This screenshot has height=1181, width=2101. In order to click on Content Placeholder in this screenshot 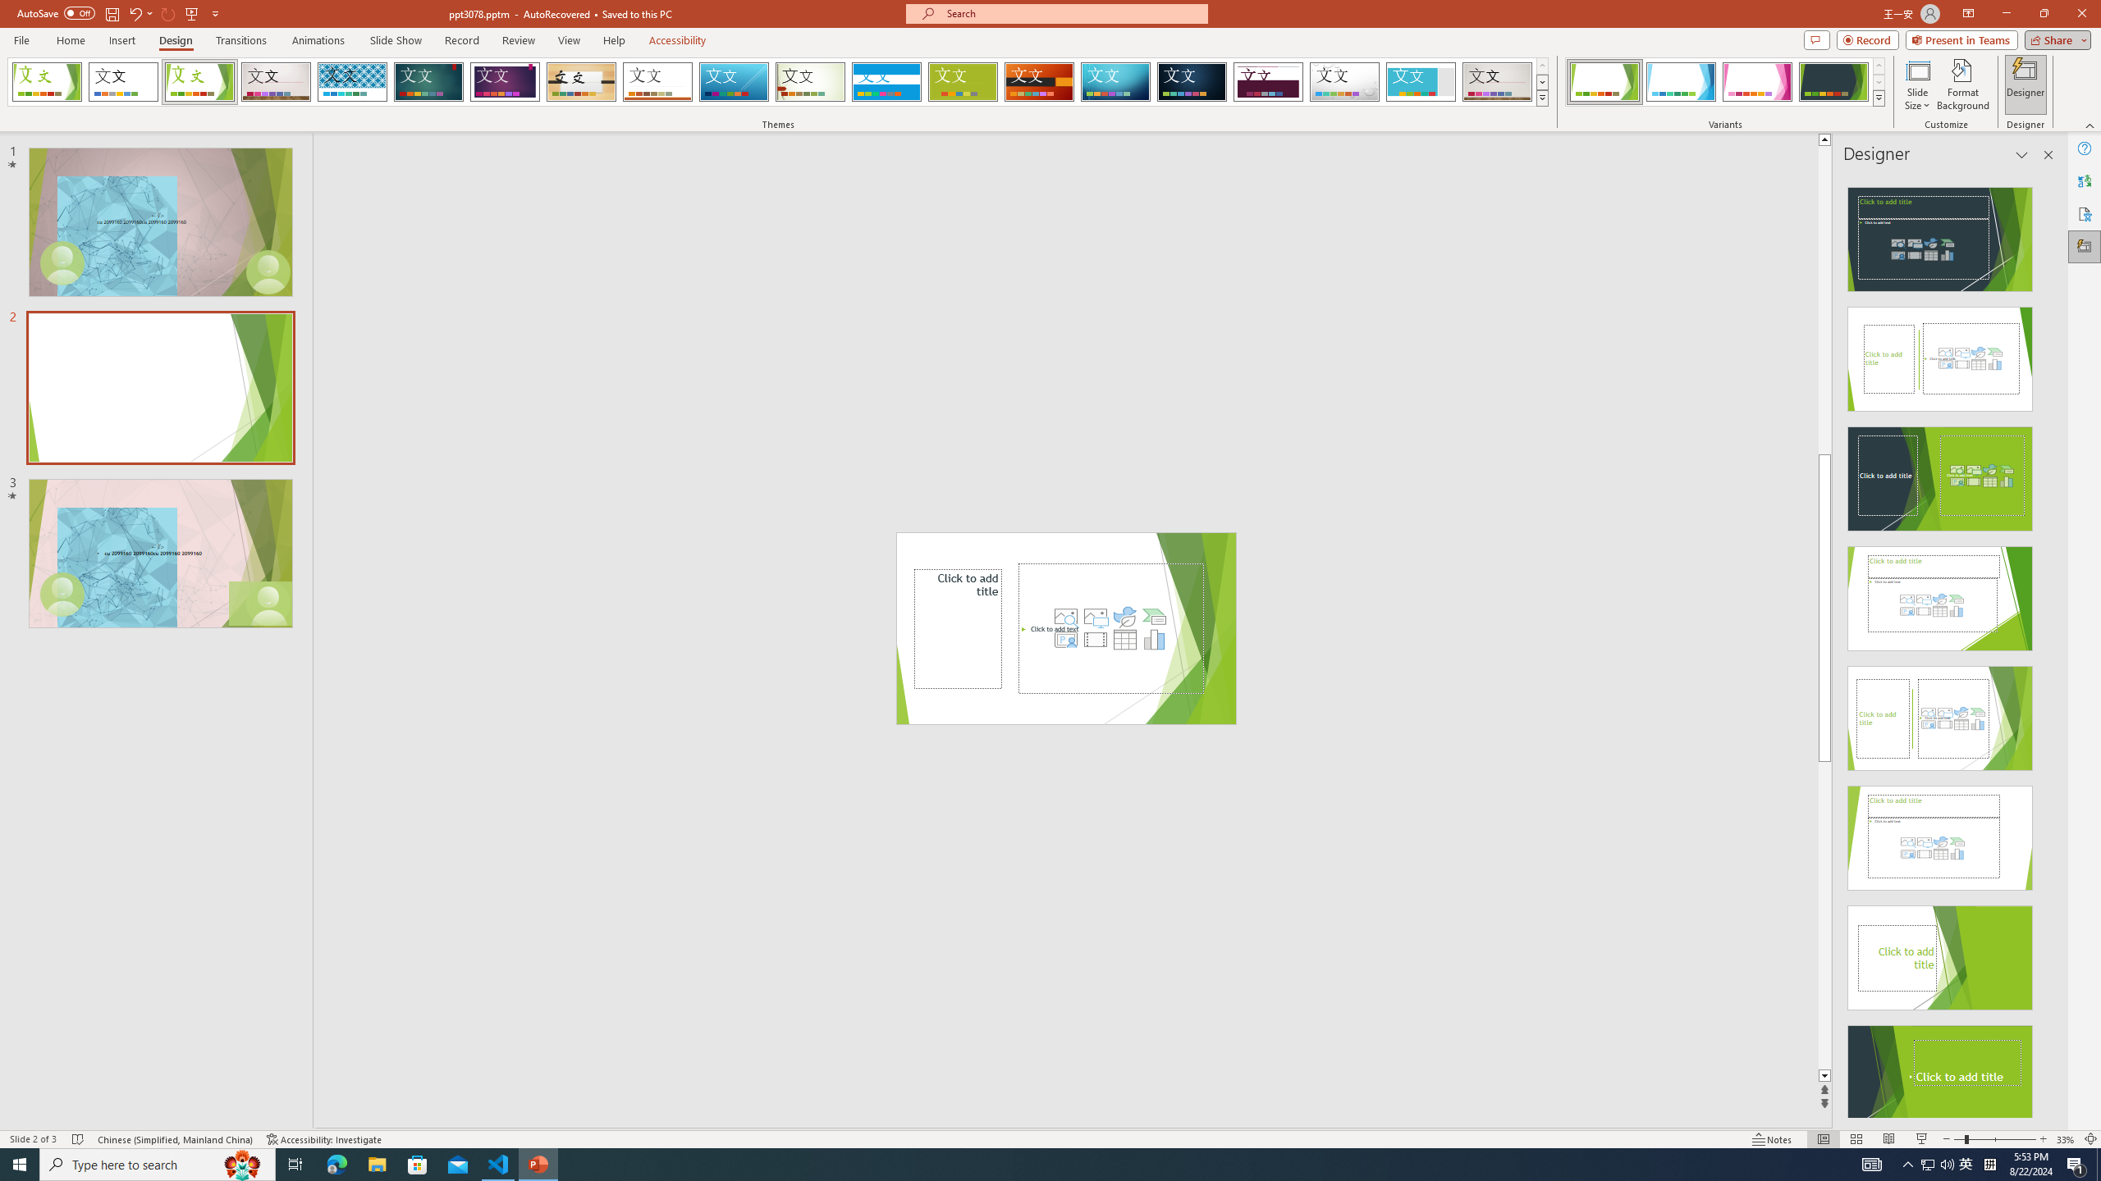, I will do `click(1111, 628)`.